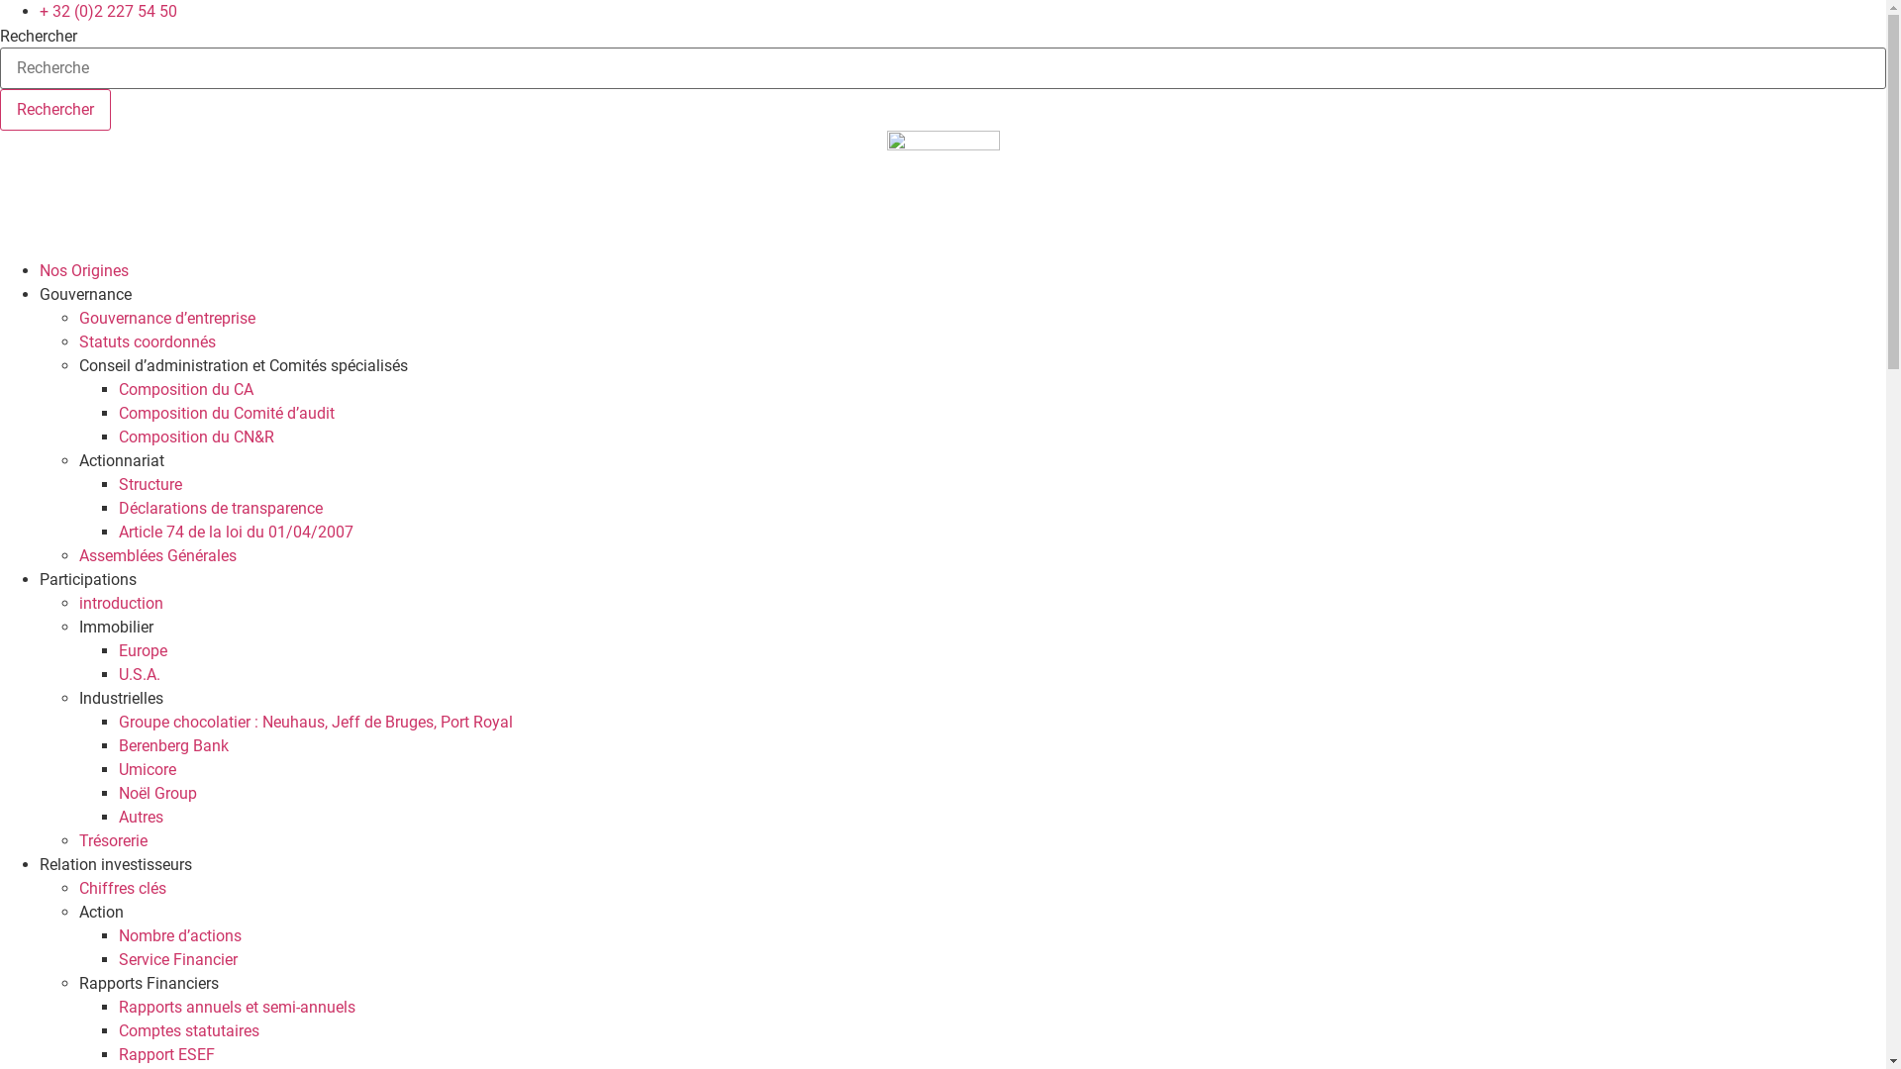  What do you see at coordinates (143, 651) in the screenshot?
I see `Europe` at bounding box center [143, 651].